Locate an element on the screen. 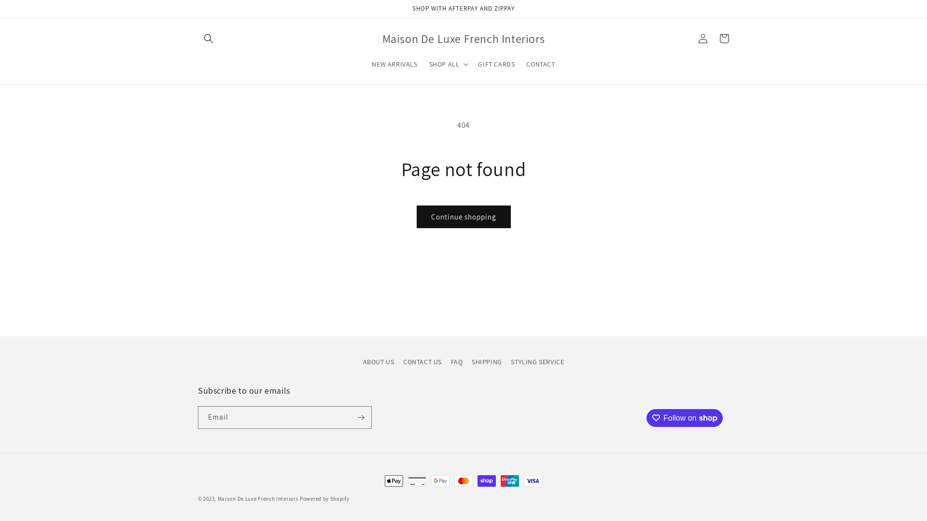  Continue shopping is located at coordinates (463, 217).